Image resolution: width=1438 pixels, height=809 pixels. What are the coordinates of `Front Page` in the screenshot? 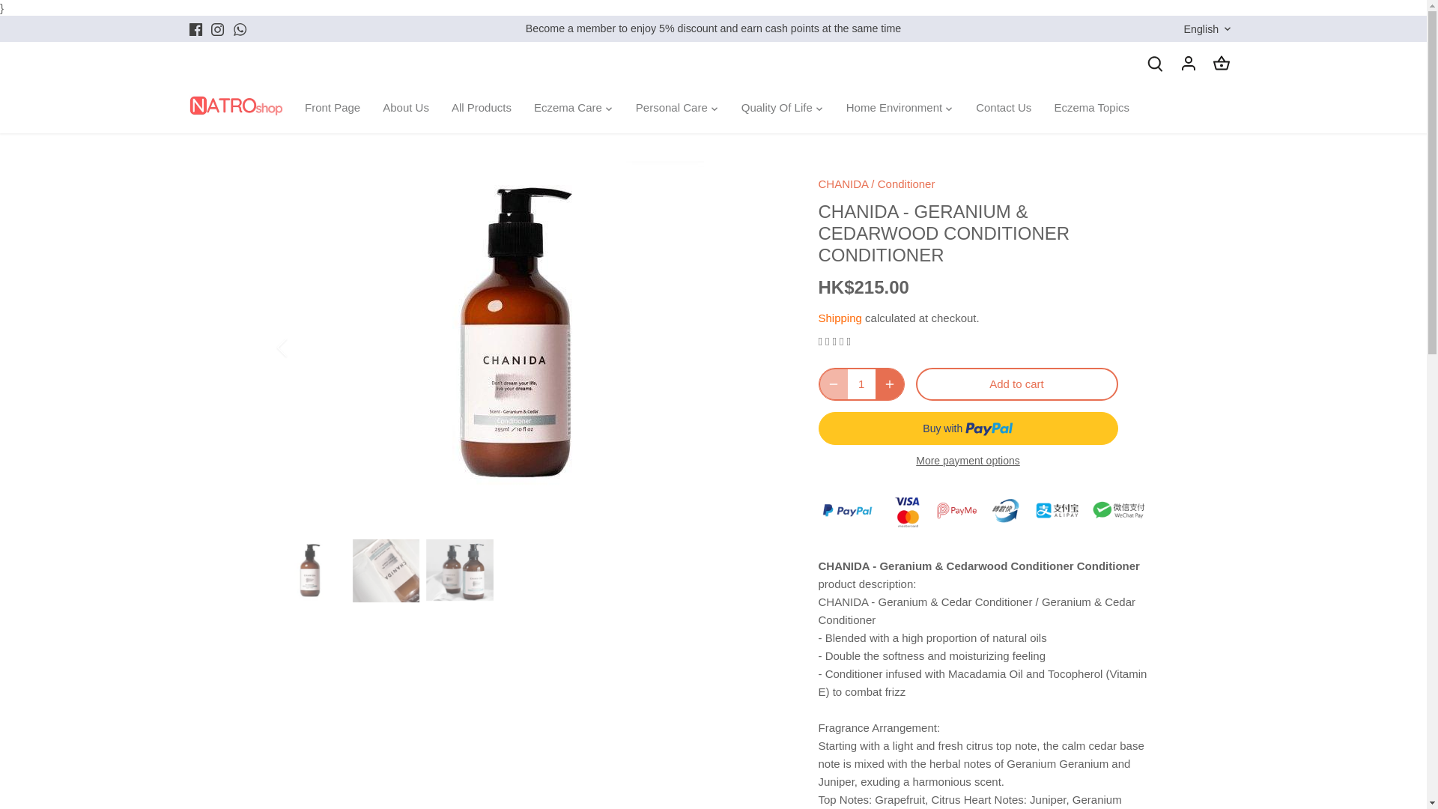 It's located at (338, 108).